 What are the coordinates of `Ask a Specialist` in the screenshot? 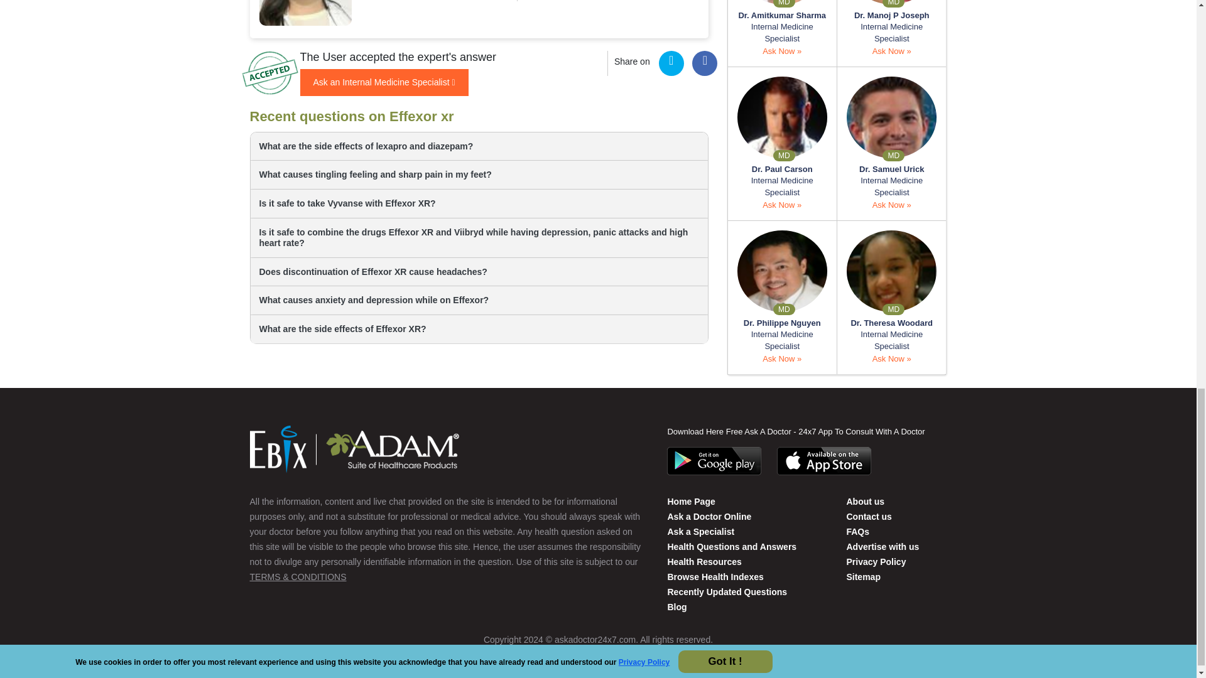 It's located at (700, 532).